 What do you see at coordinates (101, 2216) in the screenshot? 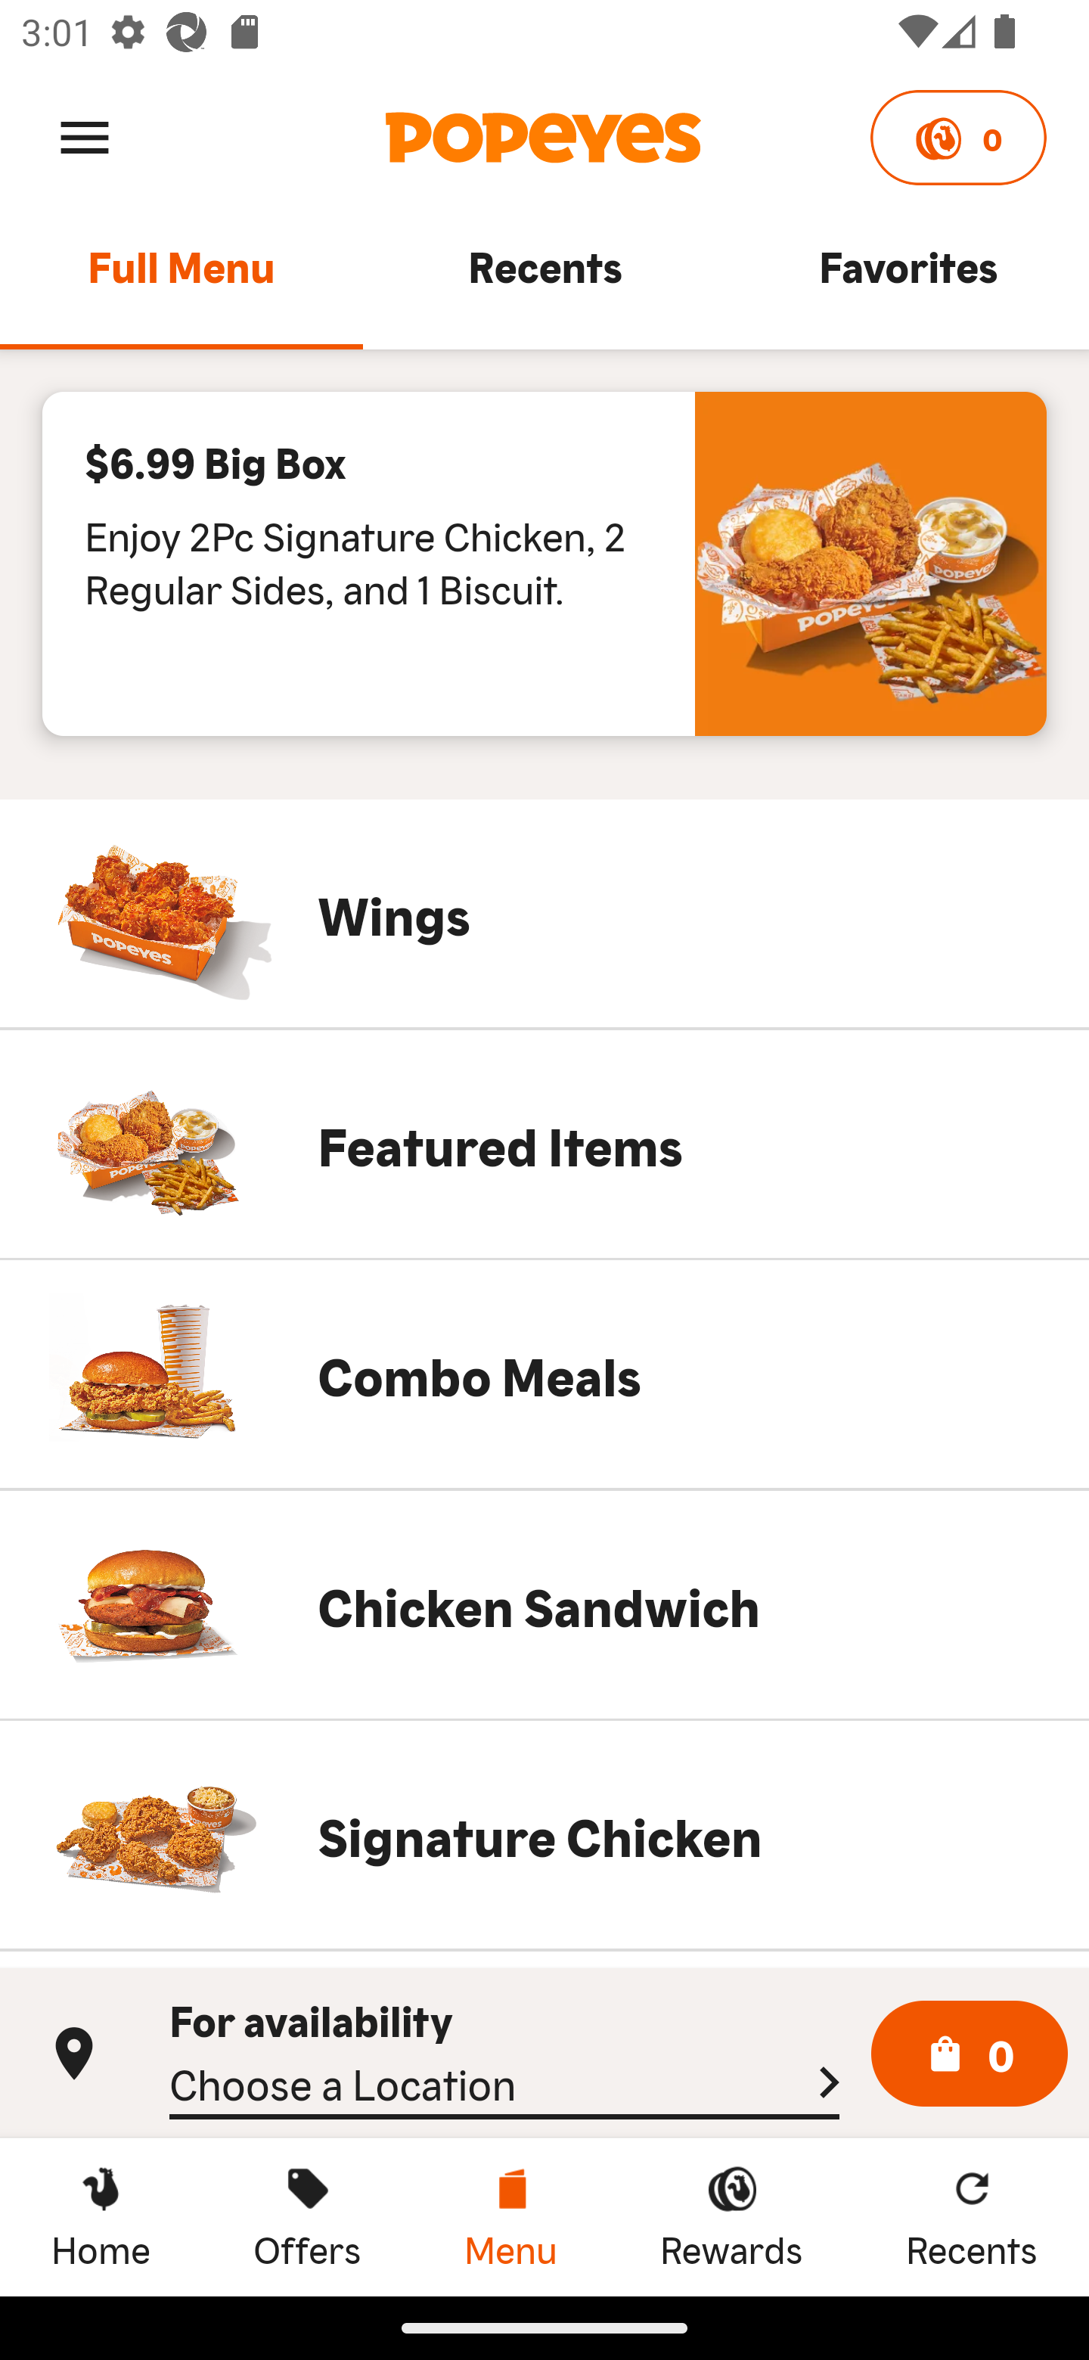
I see `Home Home Home` at bounding box center [101, 2216].